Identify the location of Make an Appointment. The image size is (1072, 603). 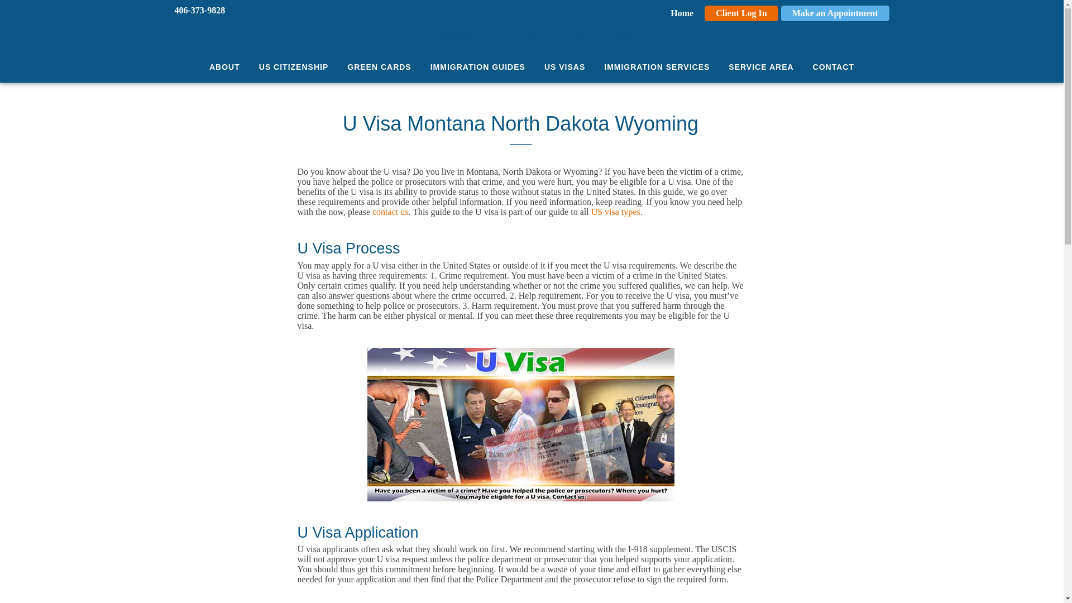
(835, 13).